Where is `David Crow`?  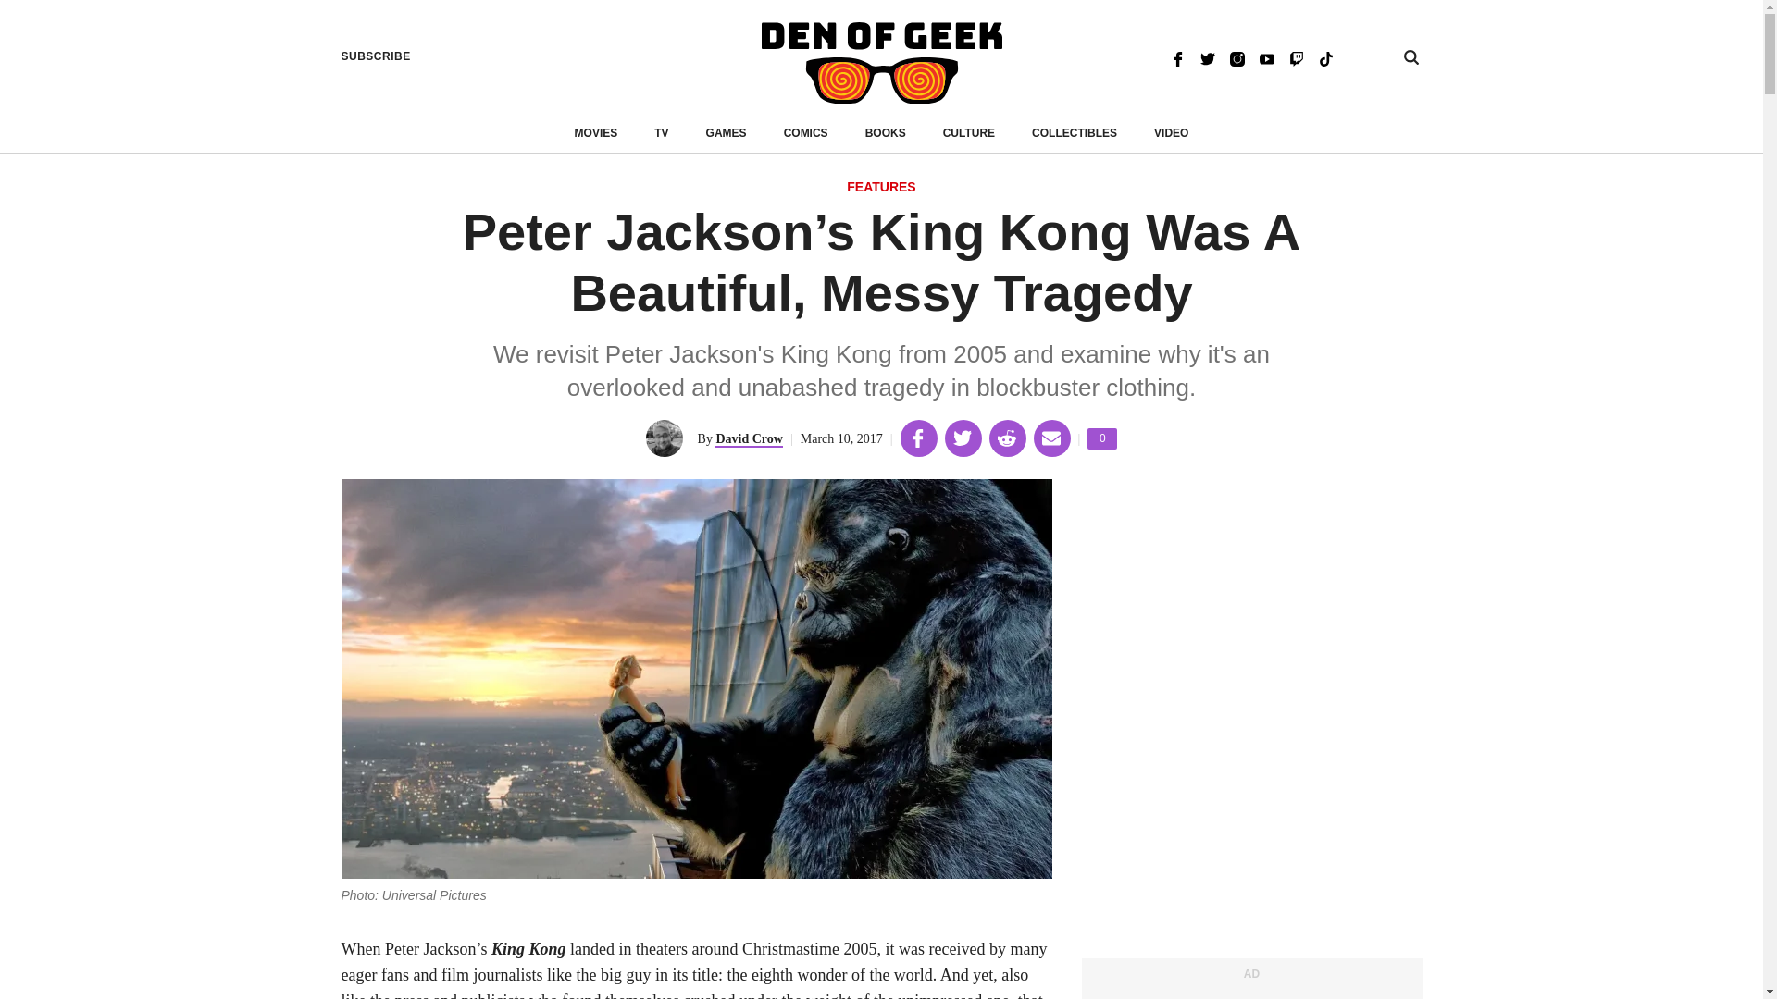 David Crow is located at coordinates (748, 438).